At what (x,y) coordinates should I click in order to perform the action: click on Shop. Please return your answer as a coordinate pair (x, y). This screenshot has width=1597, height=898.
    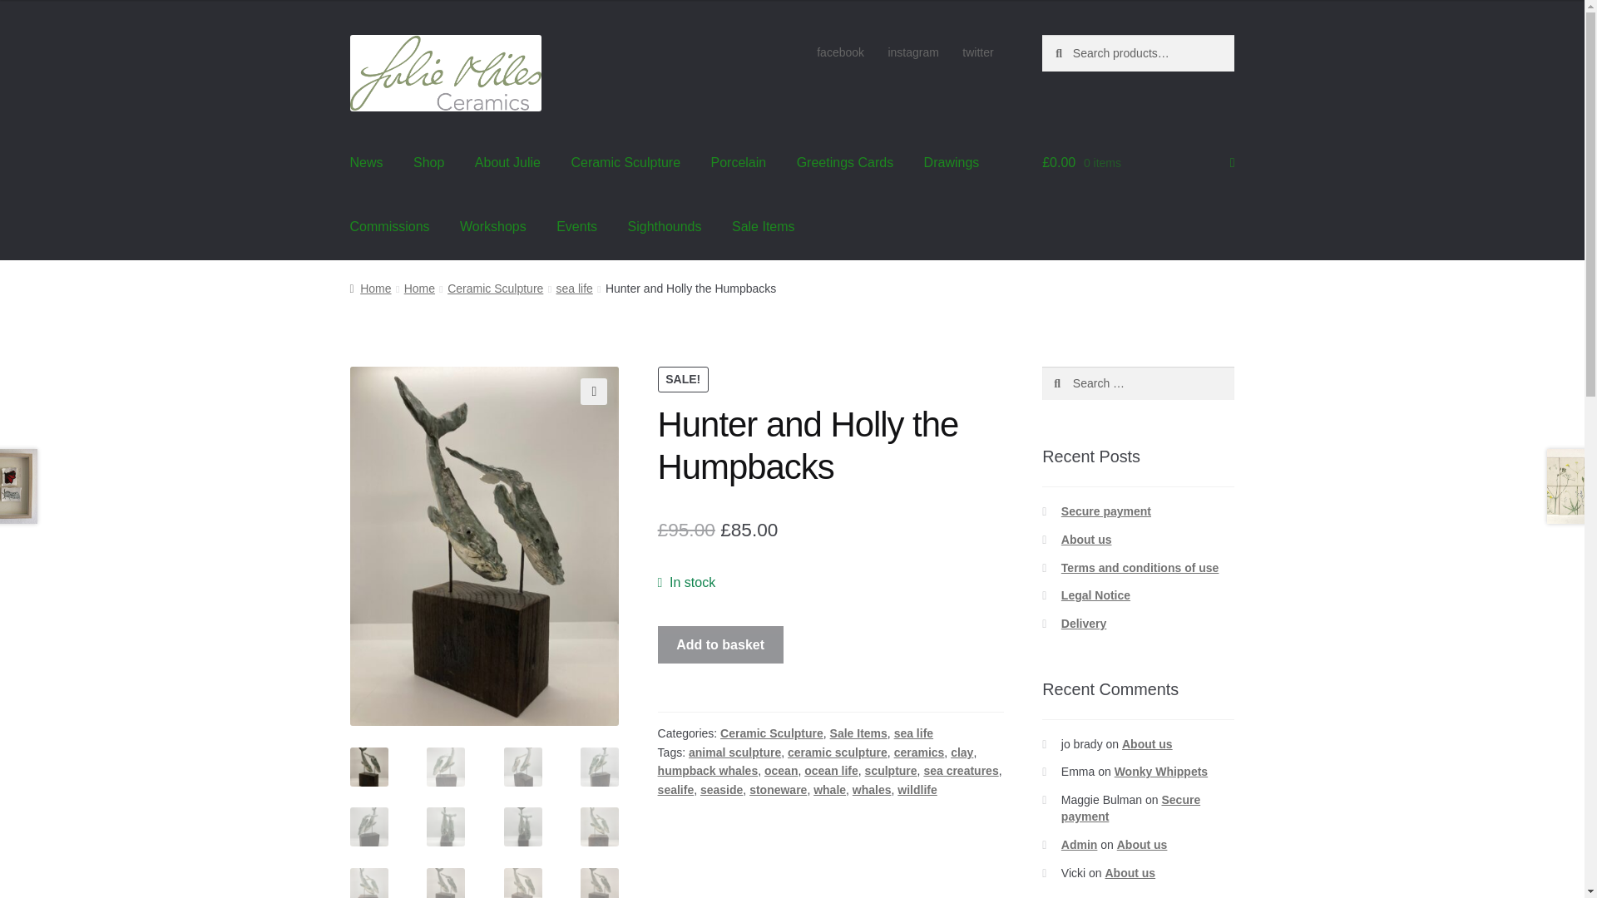
    Looking at the image, I should click on (428, 163).